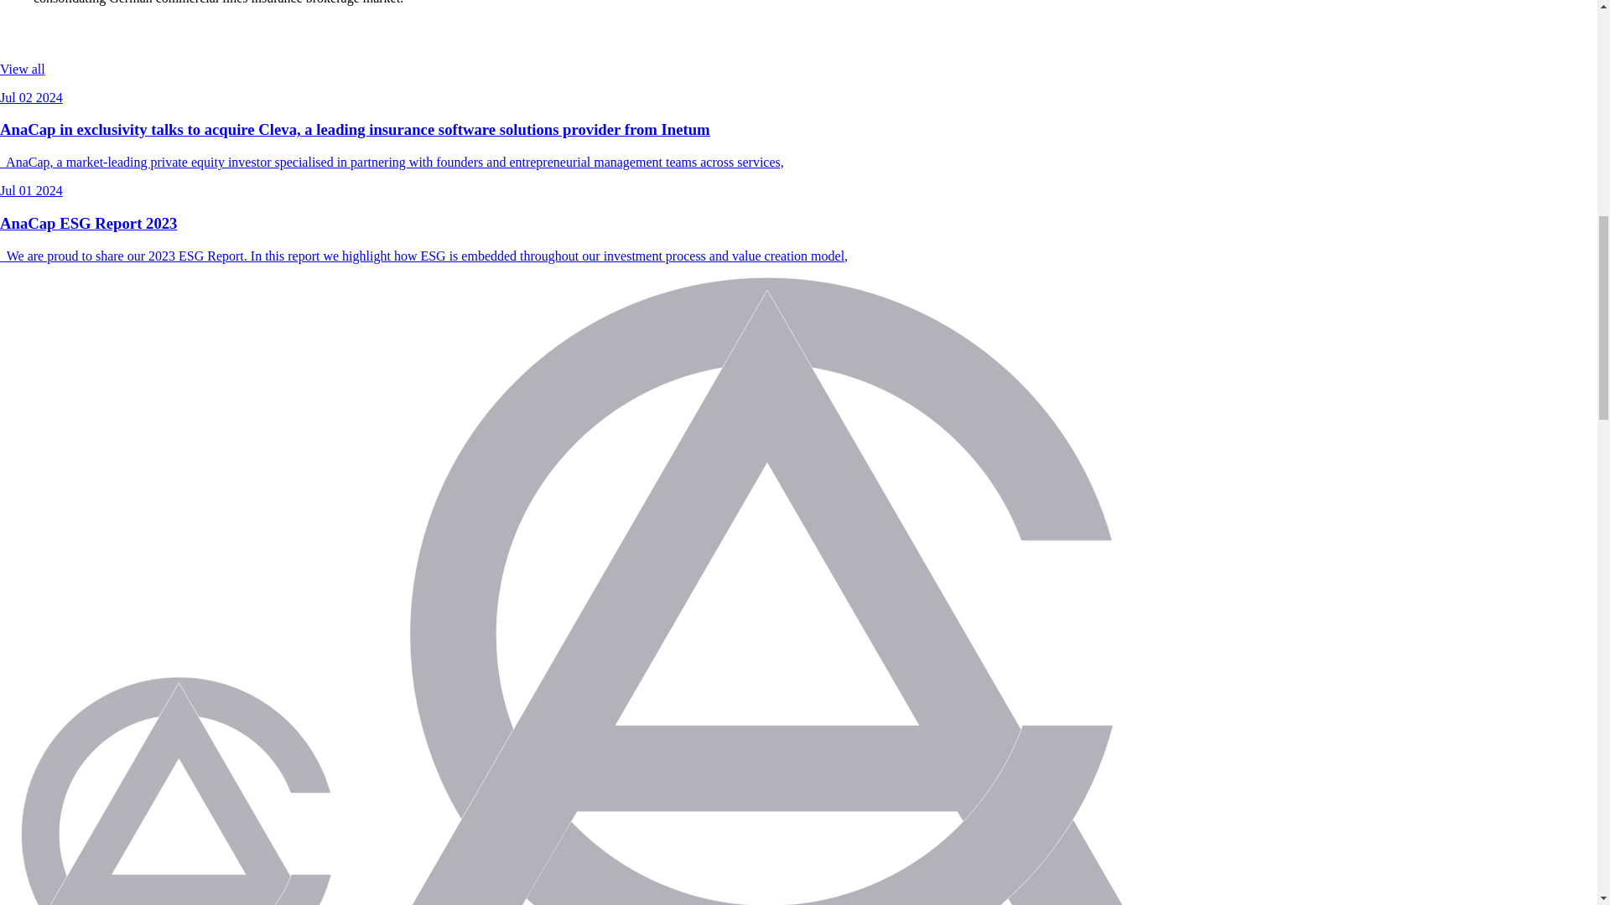  What do you see at coordinates (22, 69) in the screenshot?
I see `View all` at bounding box center [22, 69].